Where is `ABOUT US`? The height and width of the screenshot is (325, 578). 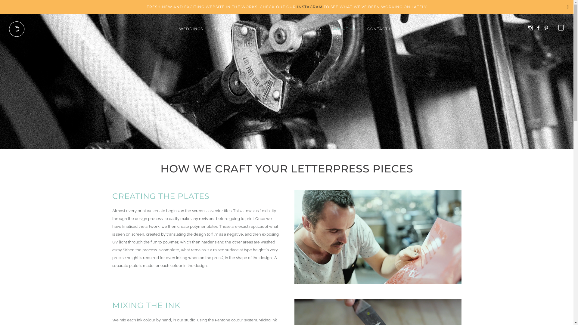
ABOUT US is located at coordinates (344, 29).